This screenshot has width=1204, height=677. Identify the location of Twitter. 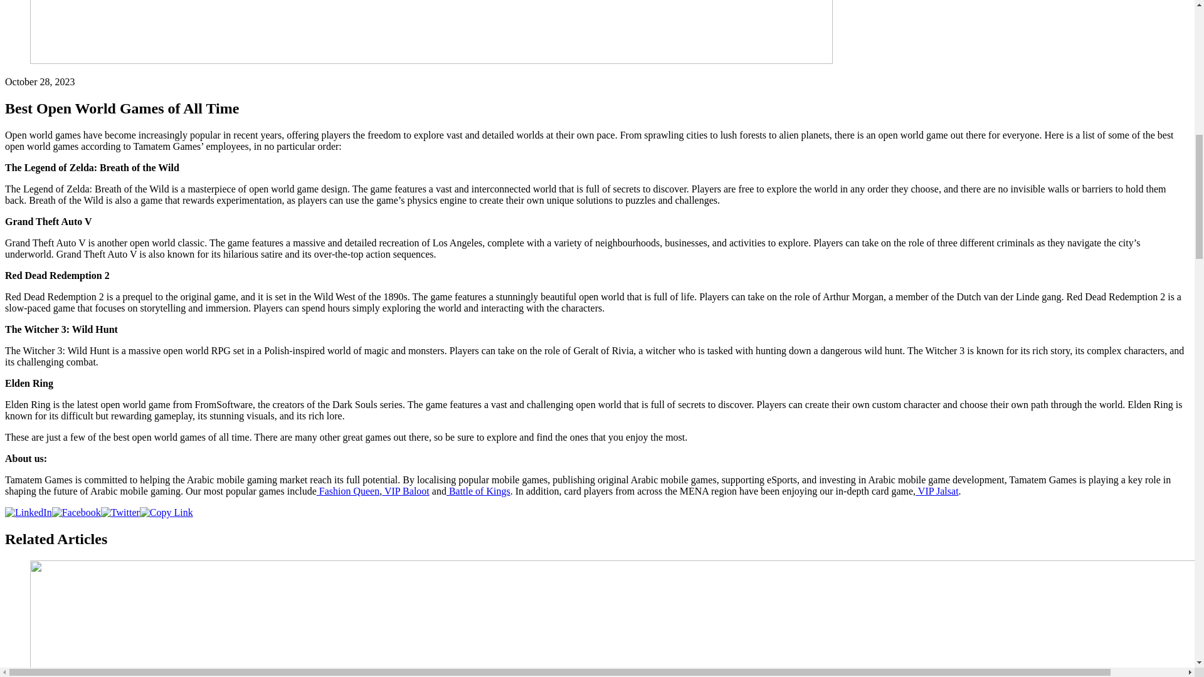
(120, 512).